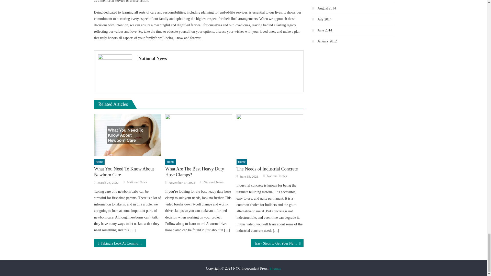  Describe the element at coordinates (127, 172) in the screenshot. I see `What You Need To Know About Newborn Care` at that location.